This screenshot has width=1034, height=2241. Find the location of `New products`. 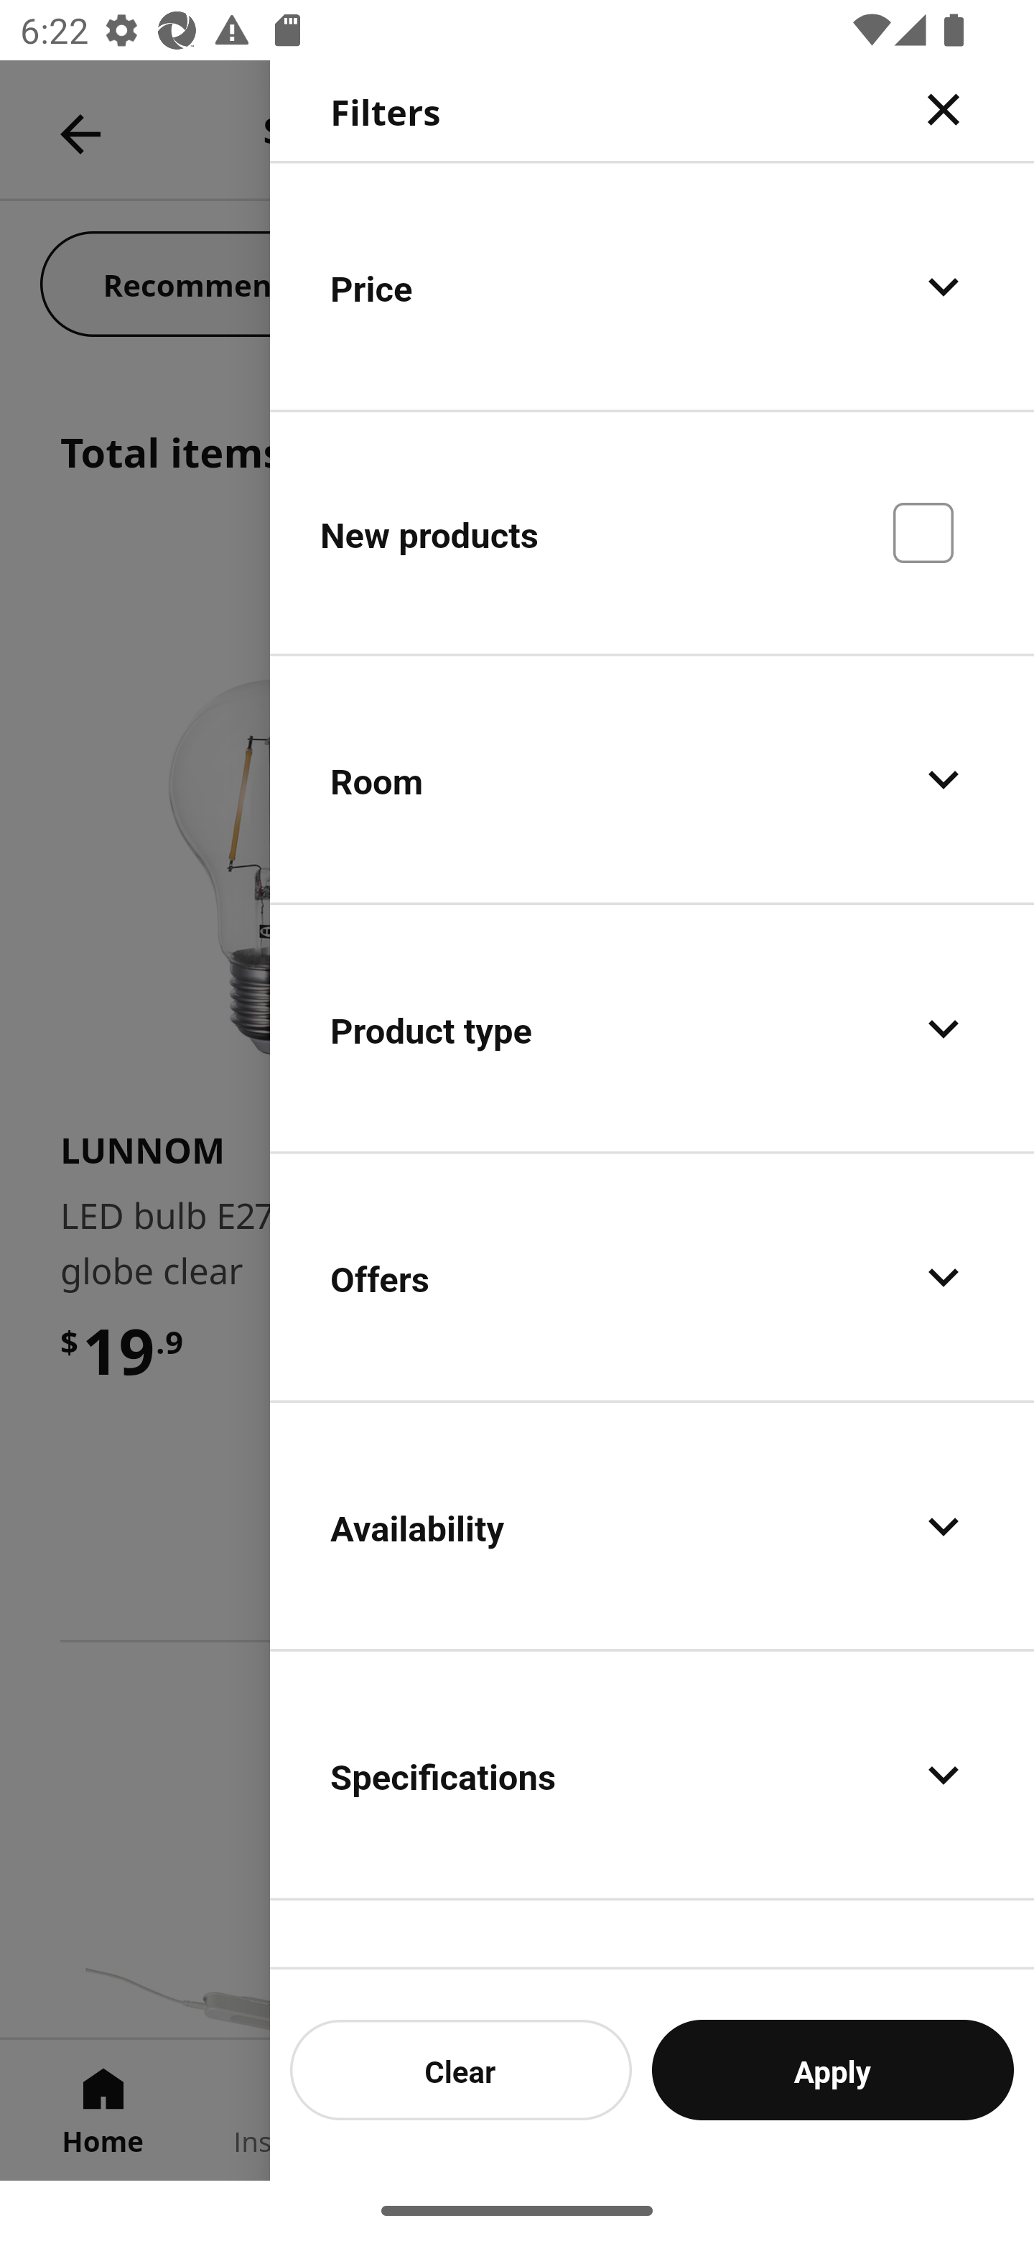

New products is located at coordinates (652, 532).